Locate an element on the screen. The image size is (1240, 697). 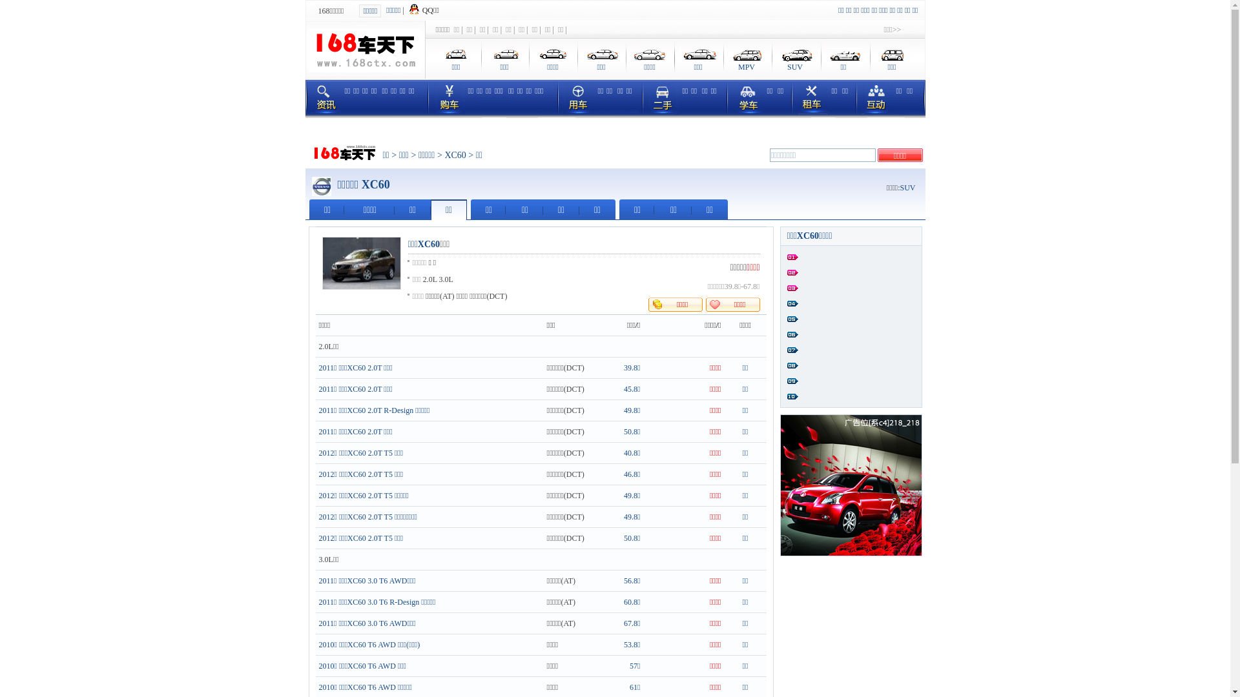
XC60 is located at coordinates (455, 155).